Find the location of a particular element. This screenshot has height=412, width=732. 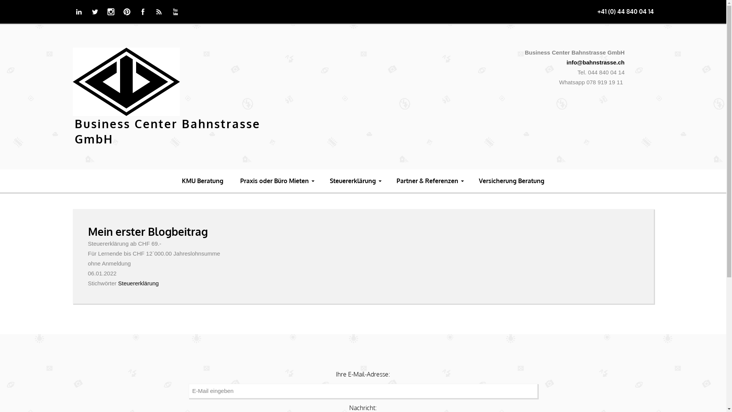

Versicherung Beratung is located at coordinates (512, 181).